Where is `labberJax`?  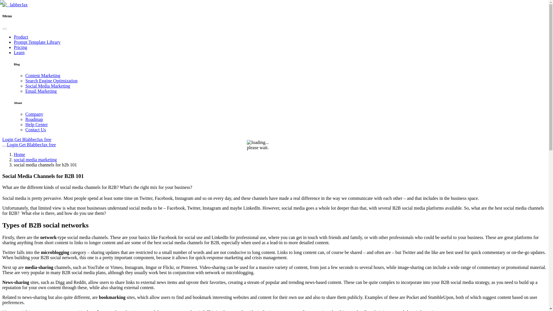 labberJax is located at coordinates (15, 5).